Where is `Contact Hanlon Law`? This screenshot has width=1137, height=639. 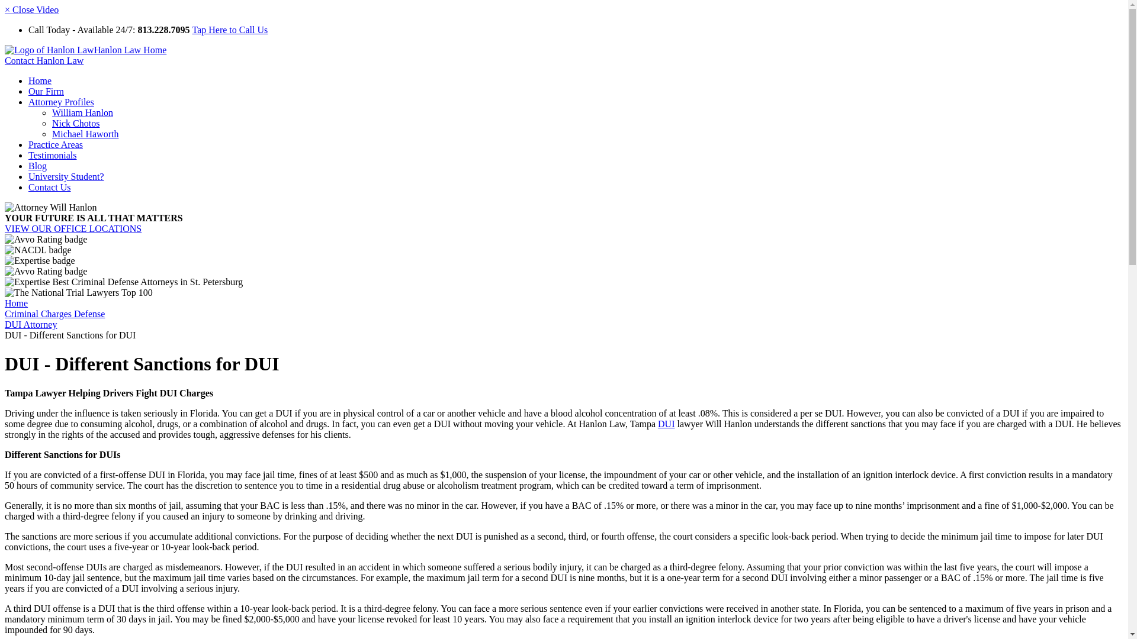
Contact Hanlon Law is located at coordinates (44, 60).